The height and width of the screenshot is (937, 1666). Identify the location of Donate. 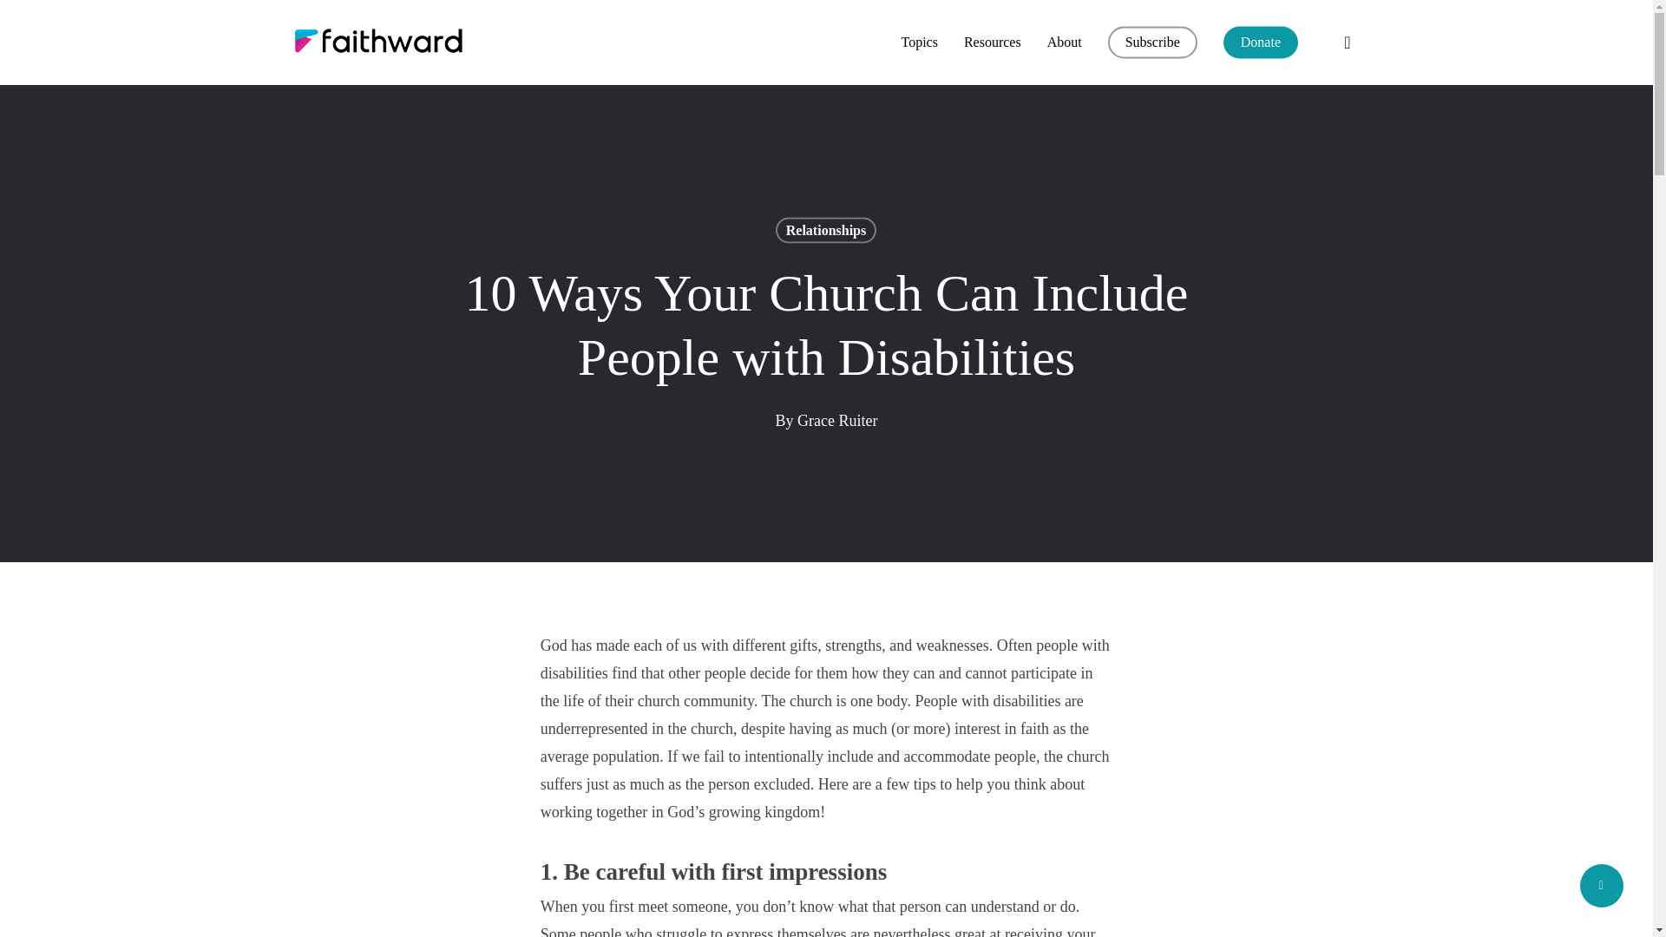
(1260, 43).